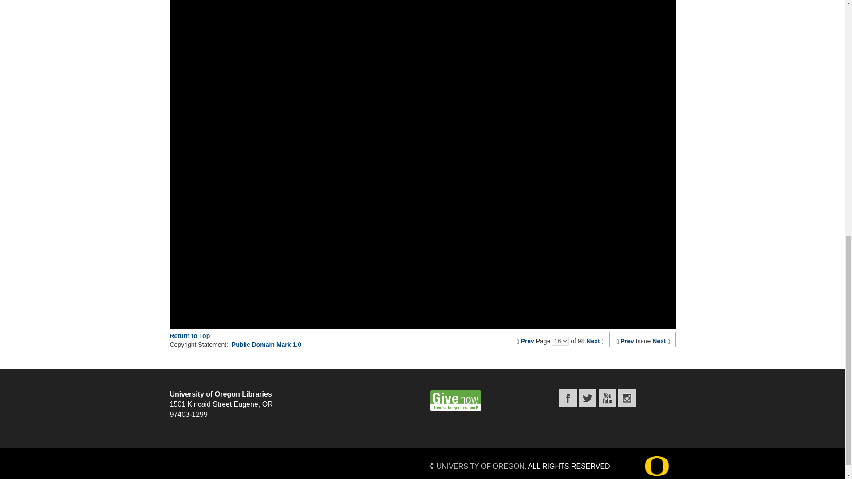 This screenshot has height=479, width=852. What do you see at coordinates (659, 341) in the screenshot?
I see `Next` at bounding box center [659, 341].